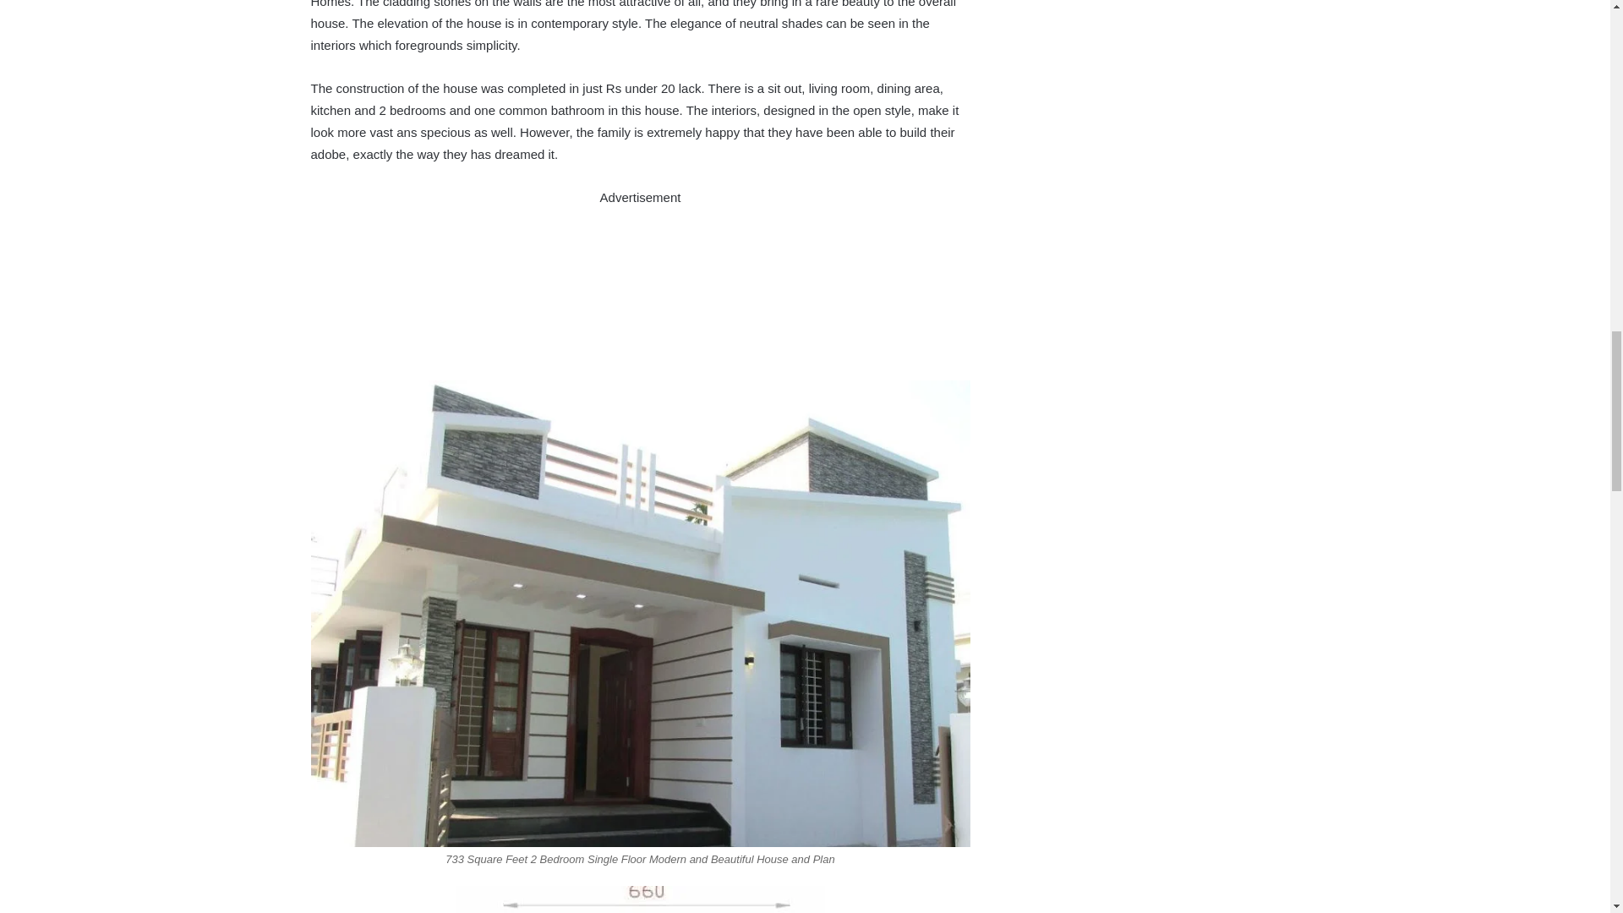 This screenshot has height=913, width=1623. Describe the element at coordinates (641, 291) in the screenshot. I see `Advertisement` at that location.